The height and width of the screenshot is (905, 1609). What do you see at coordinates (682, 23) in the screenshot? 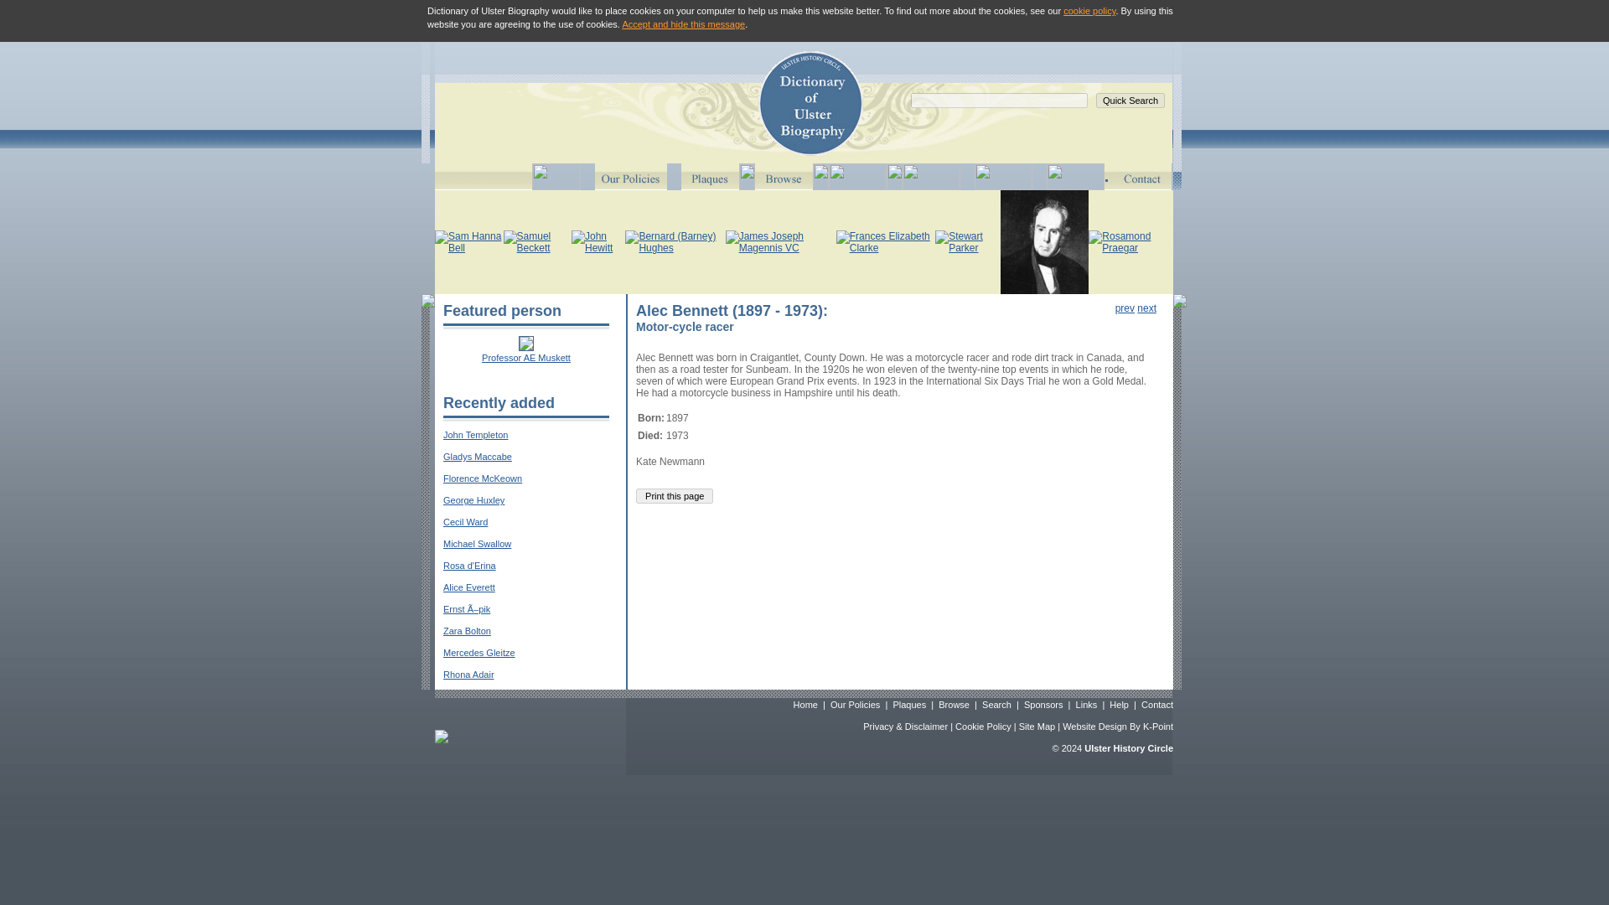
I see `Accept and hide this message` at bounding box center [682, 23].